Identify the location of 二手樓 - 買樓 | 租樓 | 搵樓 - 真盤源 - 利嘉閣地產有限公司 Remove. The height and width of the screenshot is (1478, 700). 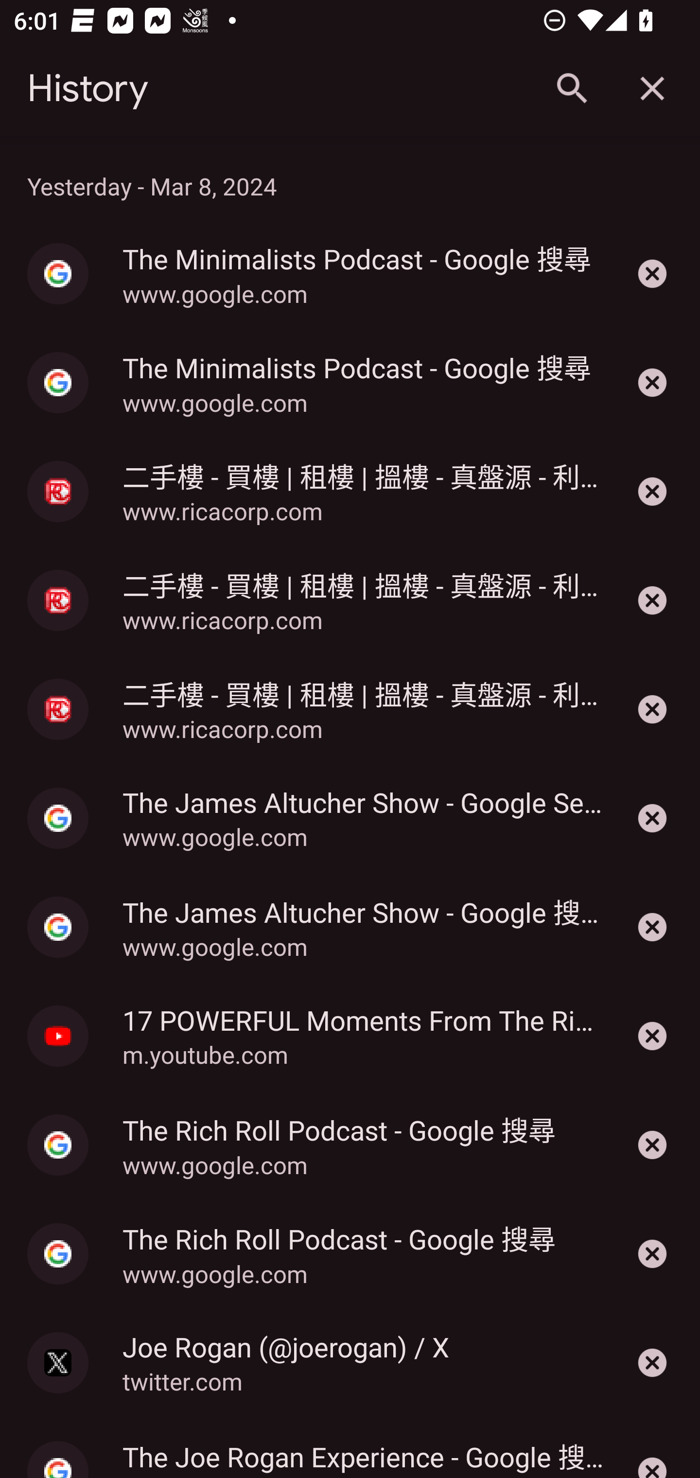
(652, 709).